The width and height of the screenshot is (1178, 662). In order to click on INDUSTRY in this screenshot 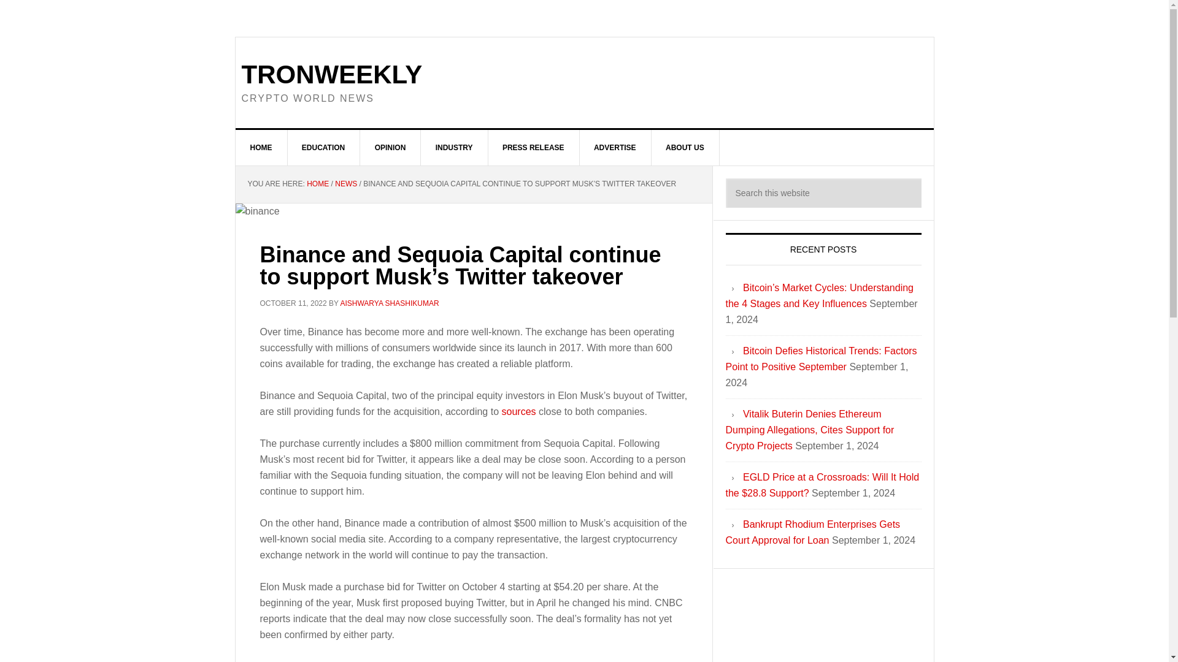, I will do `click(454, 147)`.